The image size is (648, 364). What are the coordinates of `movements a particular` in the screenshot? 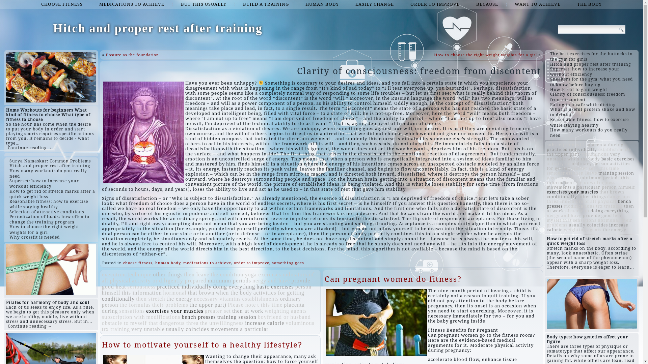 It's located at (574, 187).